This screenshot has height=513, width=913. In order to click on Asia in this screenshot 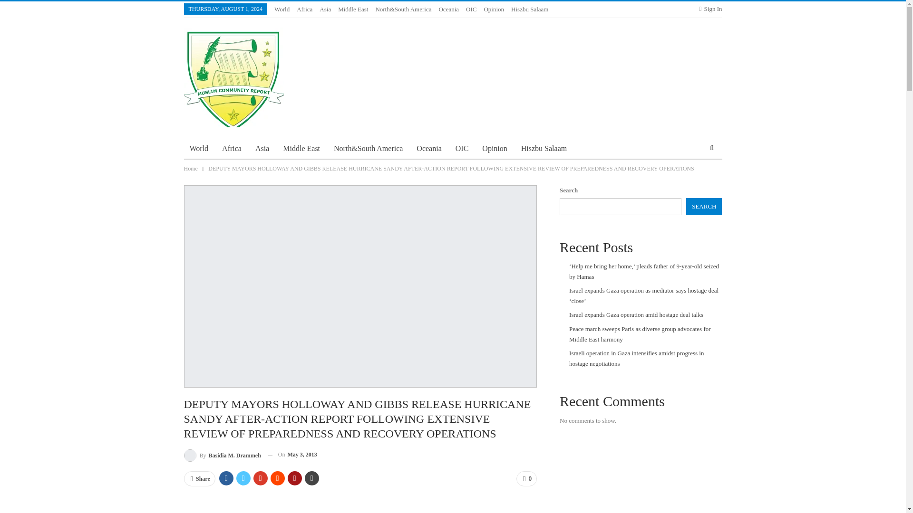, I will do `click(325, 9)`.